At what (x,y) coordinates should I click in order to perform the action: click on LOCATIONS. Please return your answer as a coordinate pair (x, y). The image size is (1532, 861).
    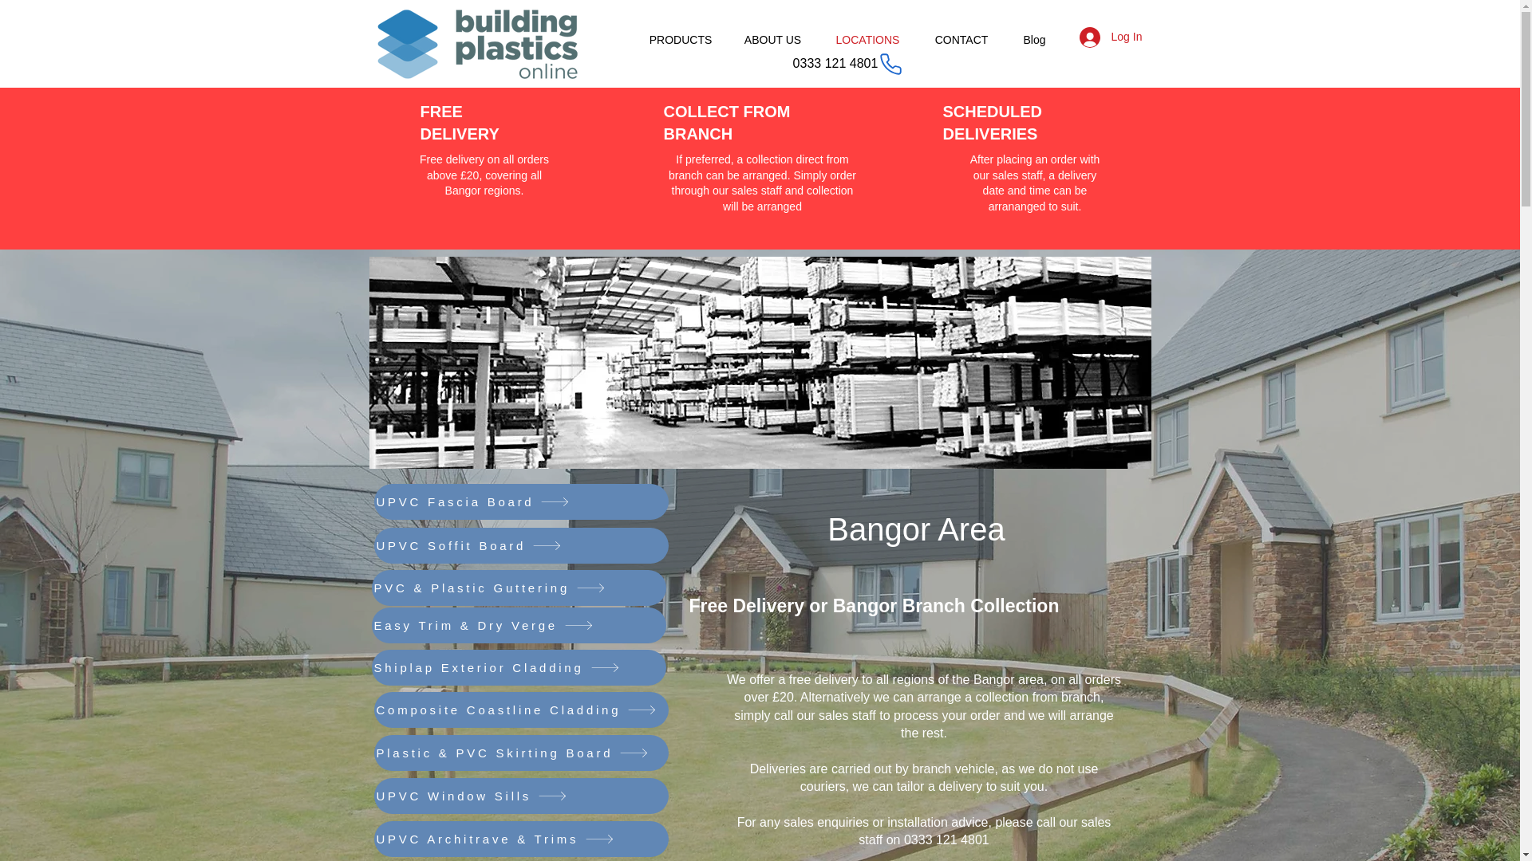
    Looking at the image, I should click on (868, 40).